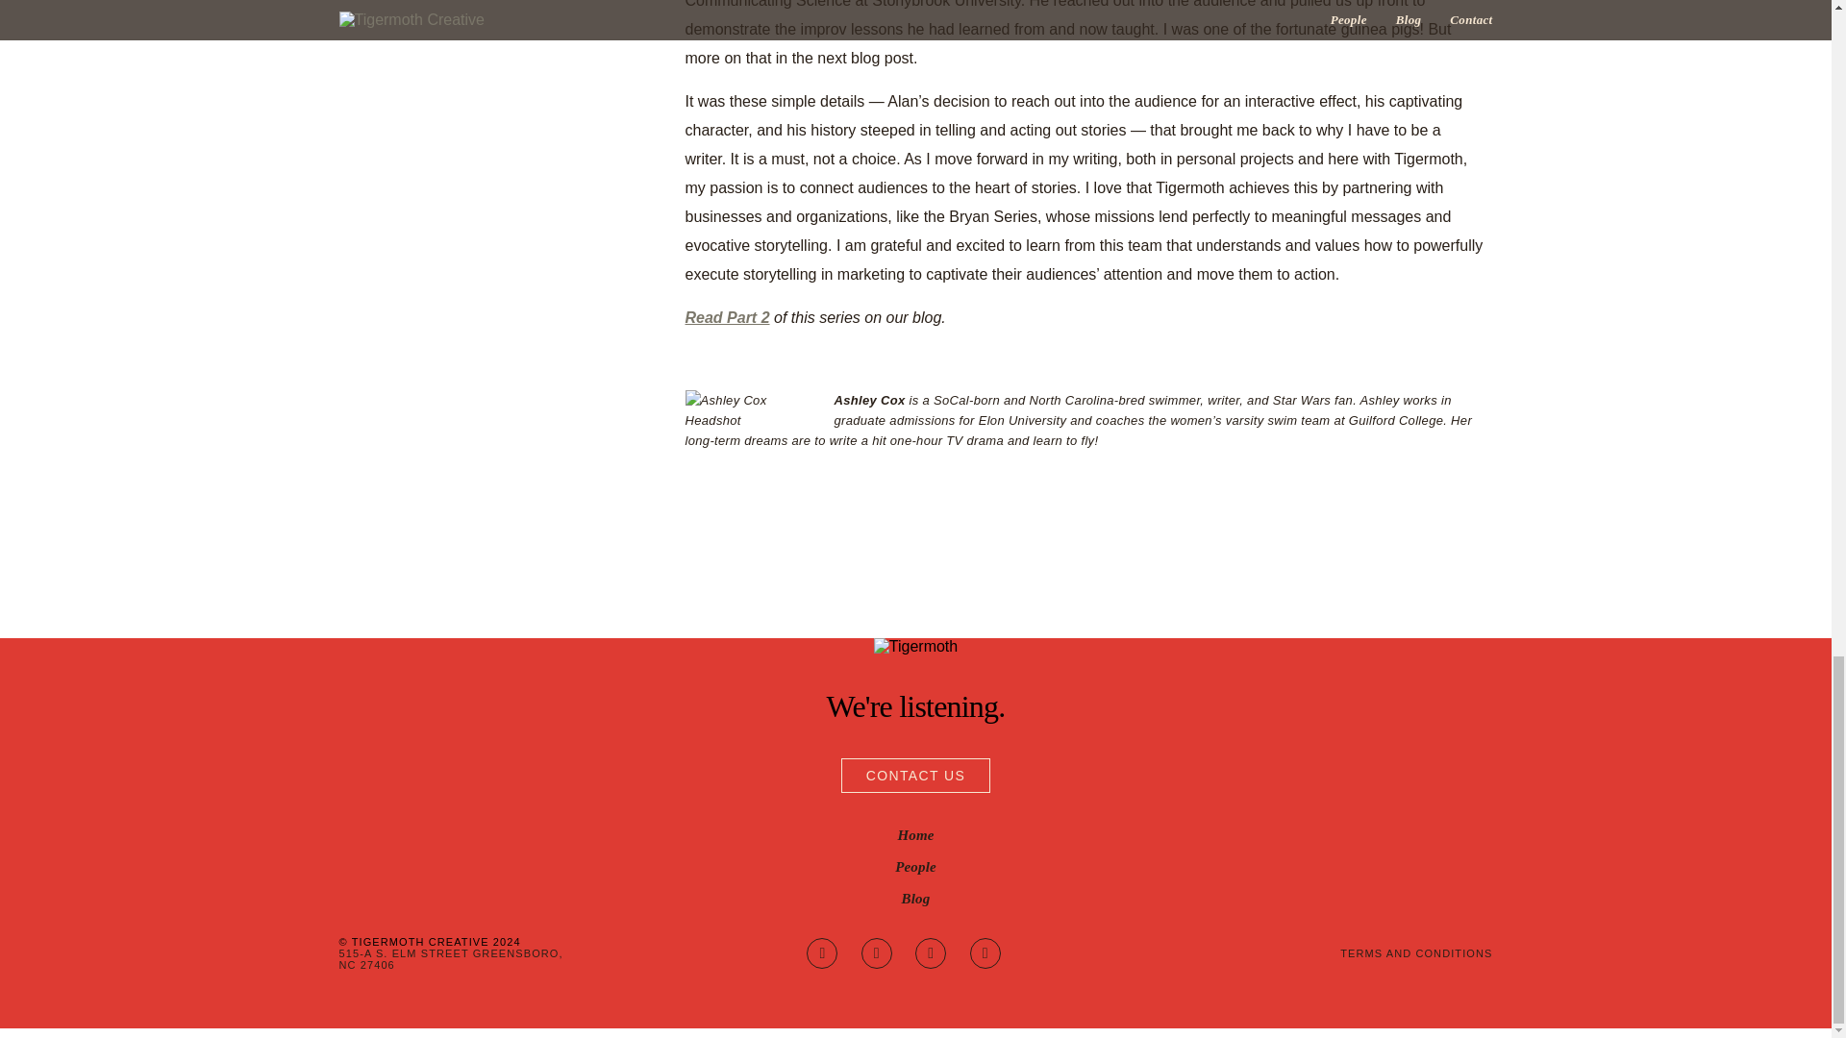 The width and height of the screenshot is (1846, 1038). I want to click on Blog, so click(915, 898).